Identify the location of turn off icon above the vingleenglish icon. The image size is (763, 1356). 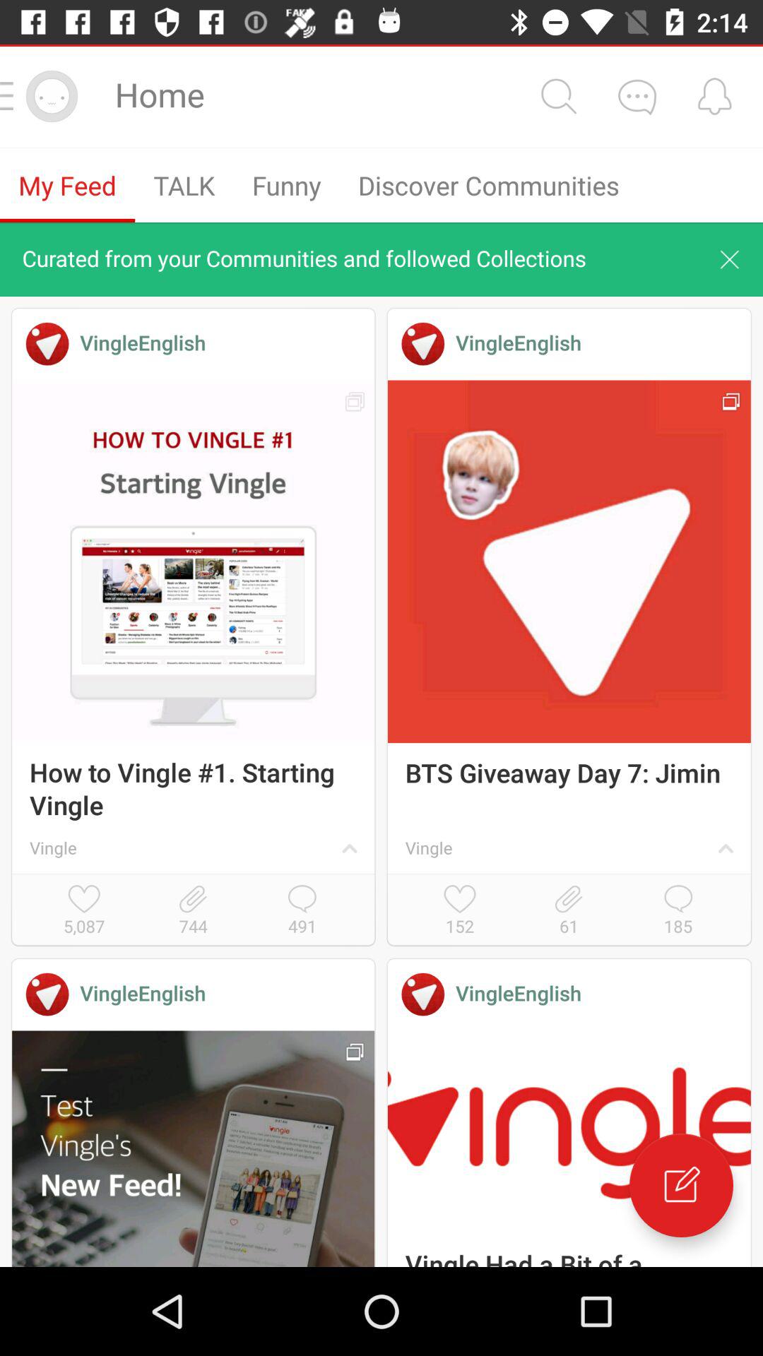
(569, 911).